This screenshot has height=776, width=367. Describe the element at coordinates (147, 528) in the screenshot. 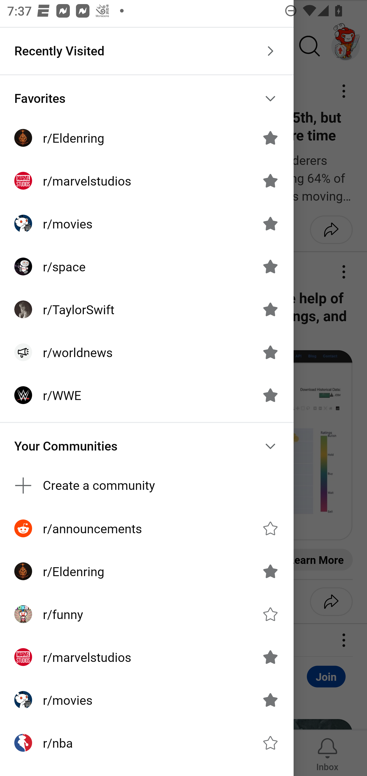

I see `r/announcements Favorite r/announcements` at that location.